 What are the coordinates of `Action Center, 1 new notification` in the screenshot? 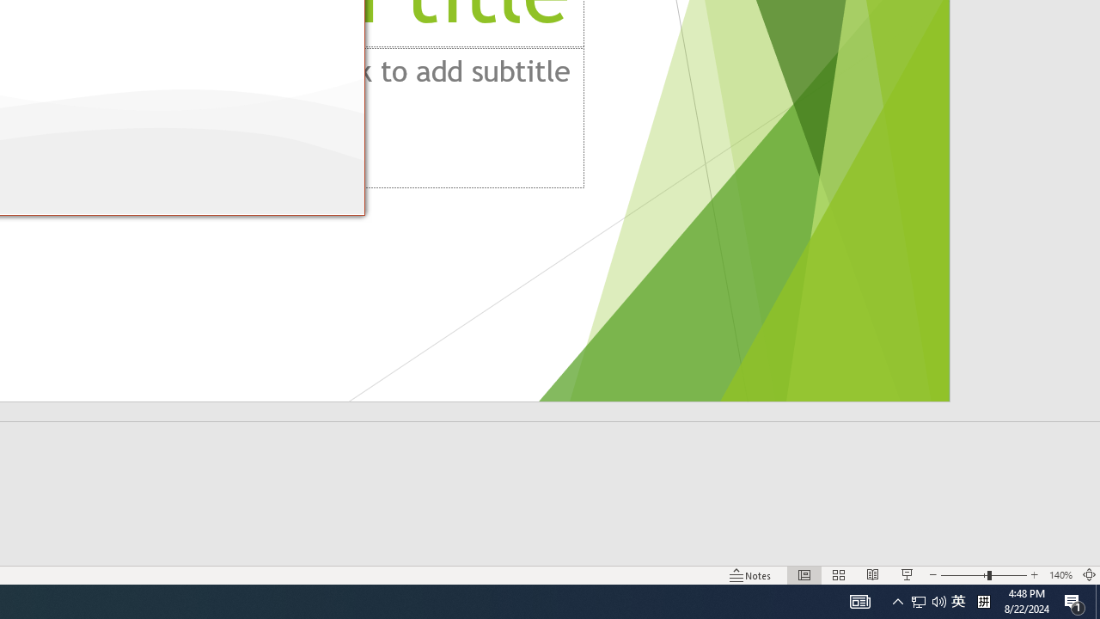 It's located at (1074, 602).